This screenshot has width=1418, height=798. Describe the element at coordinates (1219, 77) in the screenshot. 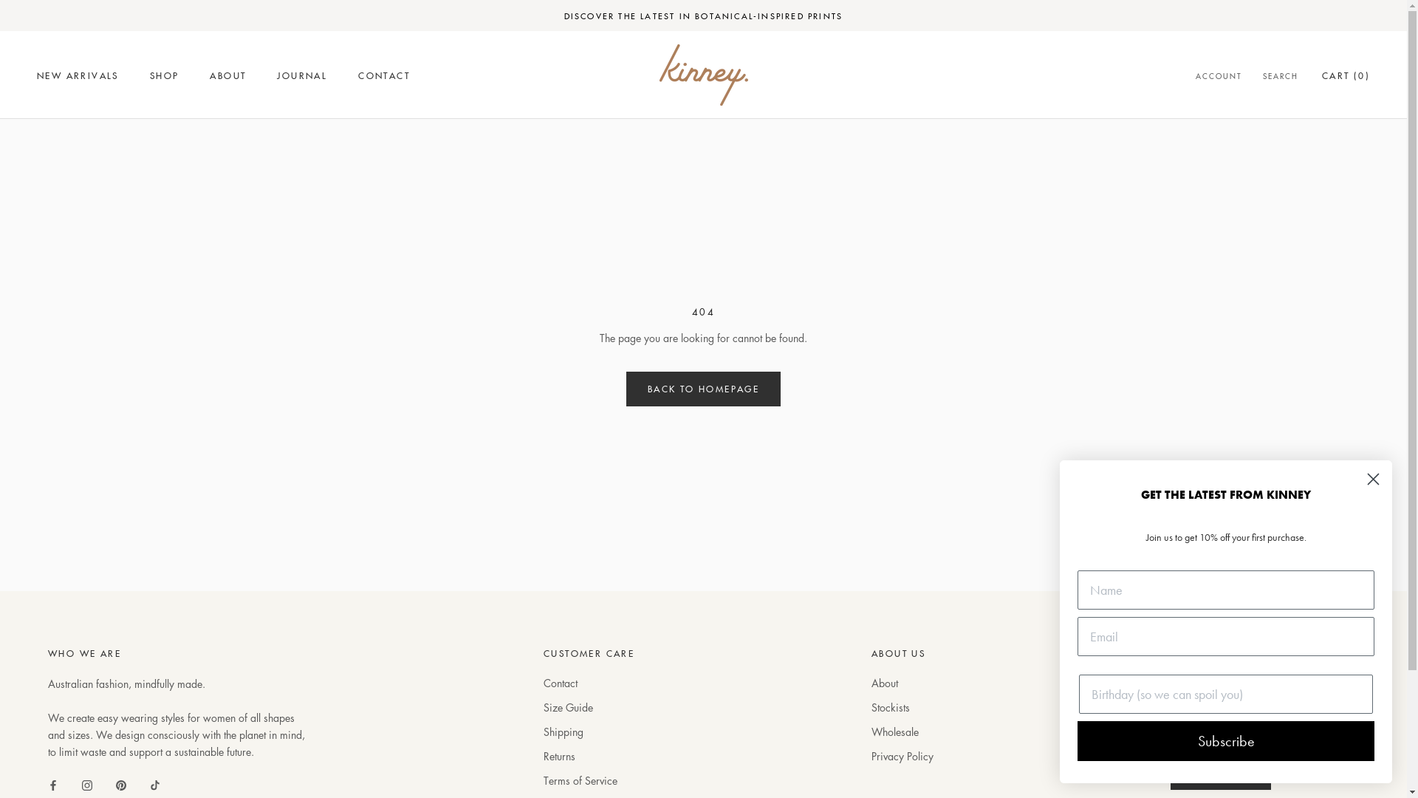

I see `ACCOUNT` at that location.